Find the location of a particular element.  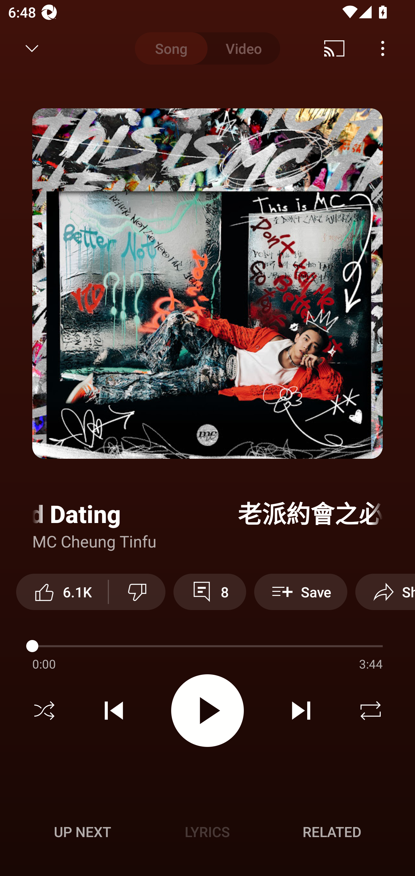

Dislike is located at coordinates (137, 592).